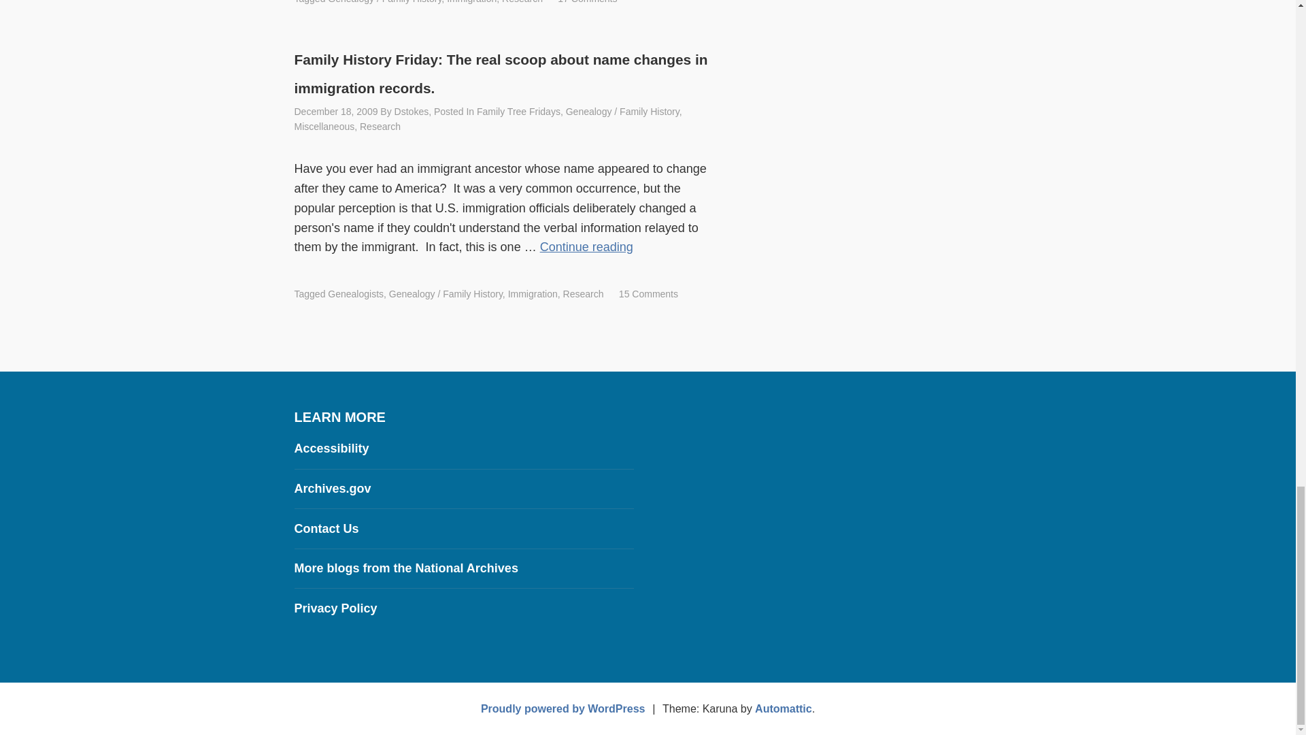 The image size is (1306, 735). Describe the element at coordinates (412, 111) in the screenshot. I see `Dstokes` at that location.